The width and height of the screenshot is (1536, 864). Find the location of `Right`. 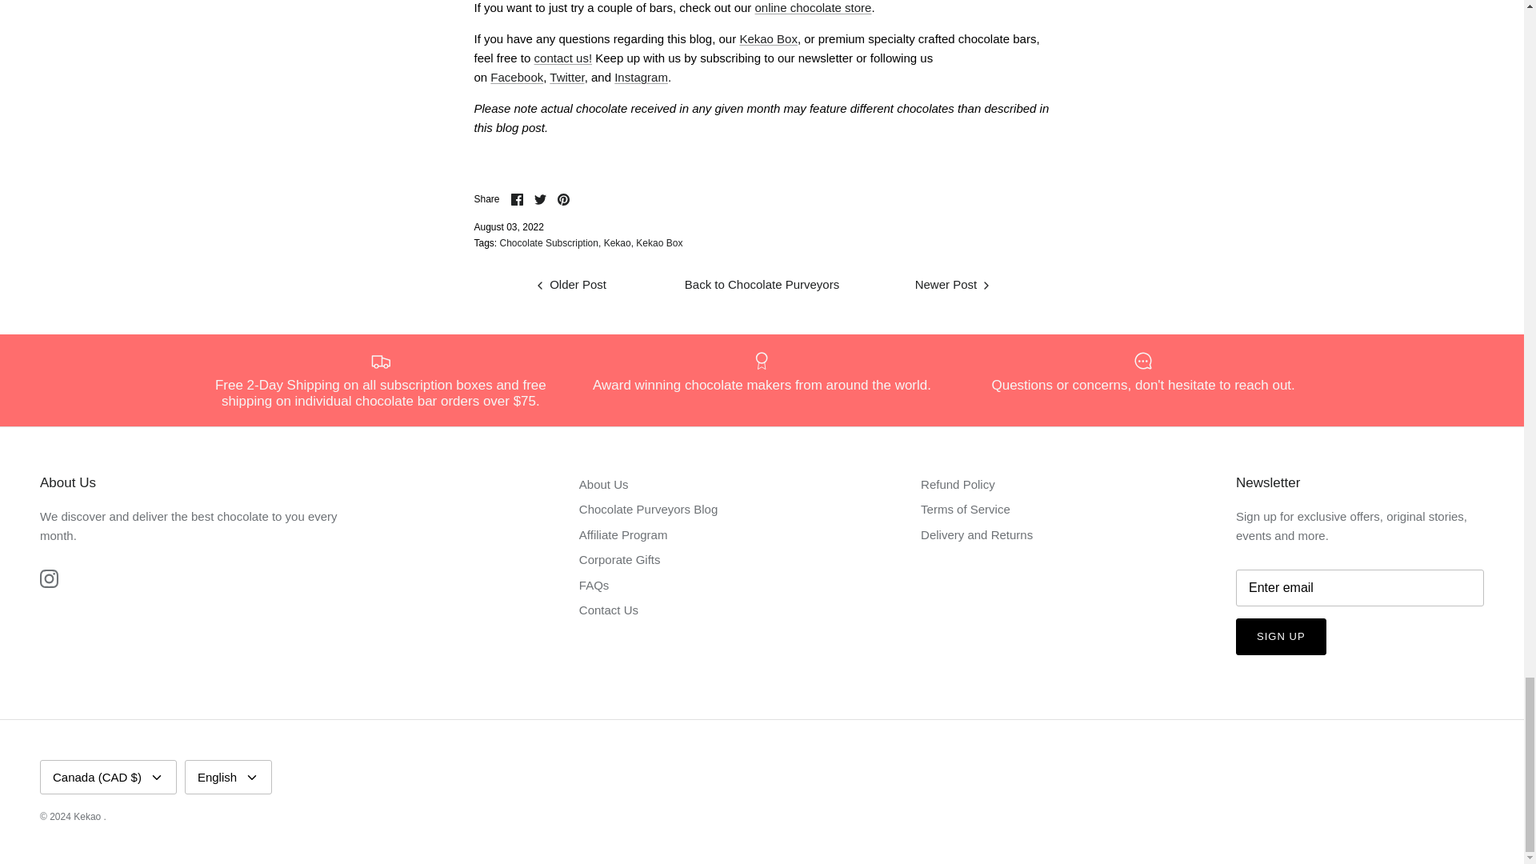

Right is located at coordinates (986, 285).